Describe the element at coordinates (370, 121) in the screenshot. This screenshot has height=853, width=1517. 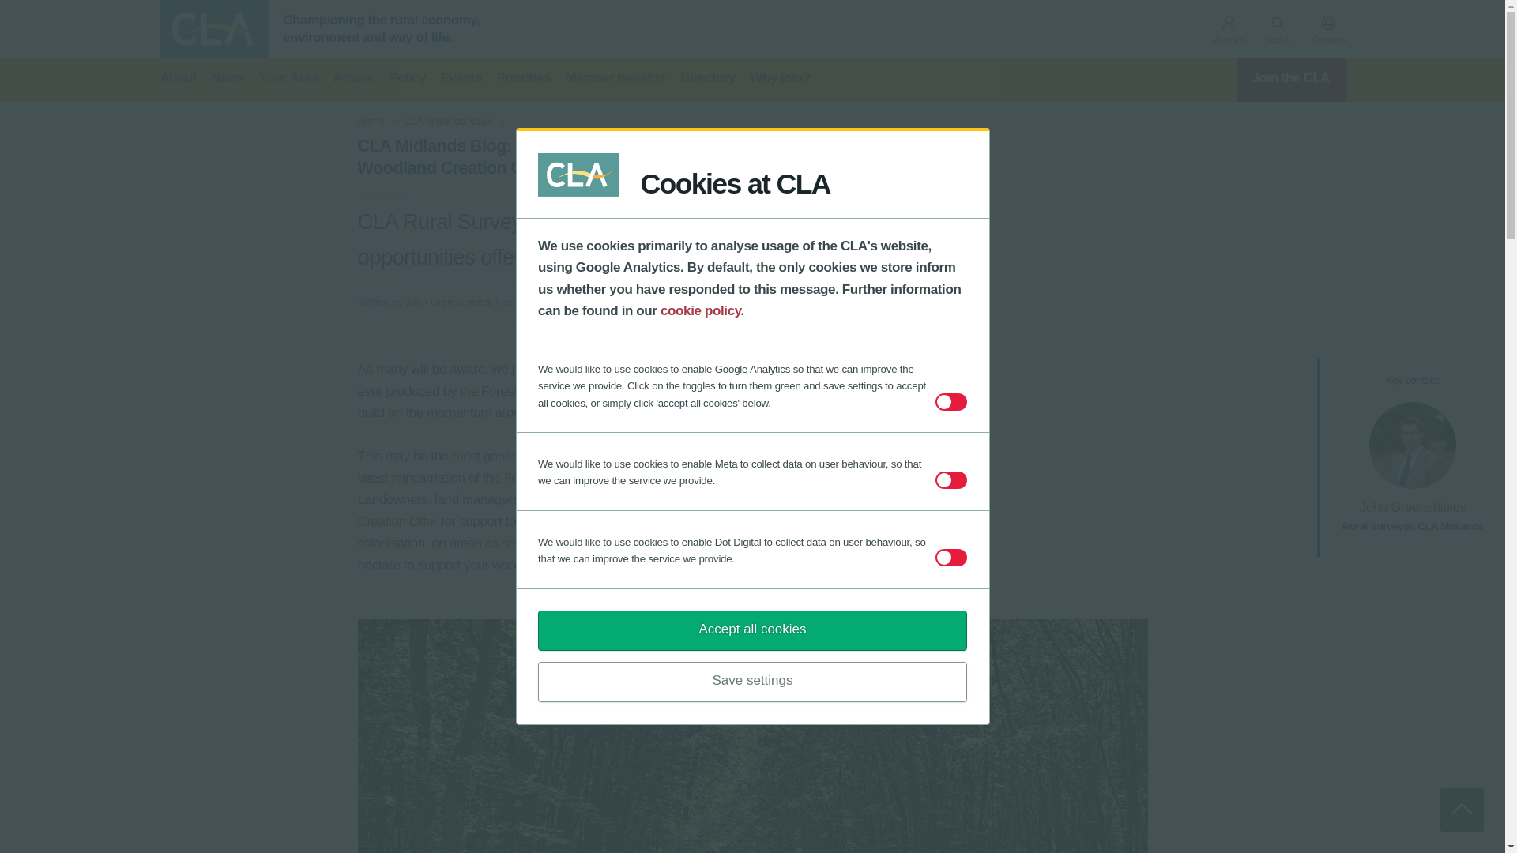
I see `Home` at that location.